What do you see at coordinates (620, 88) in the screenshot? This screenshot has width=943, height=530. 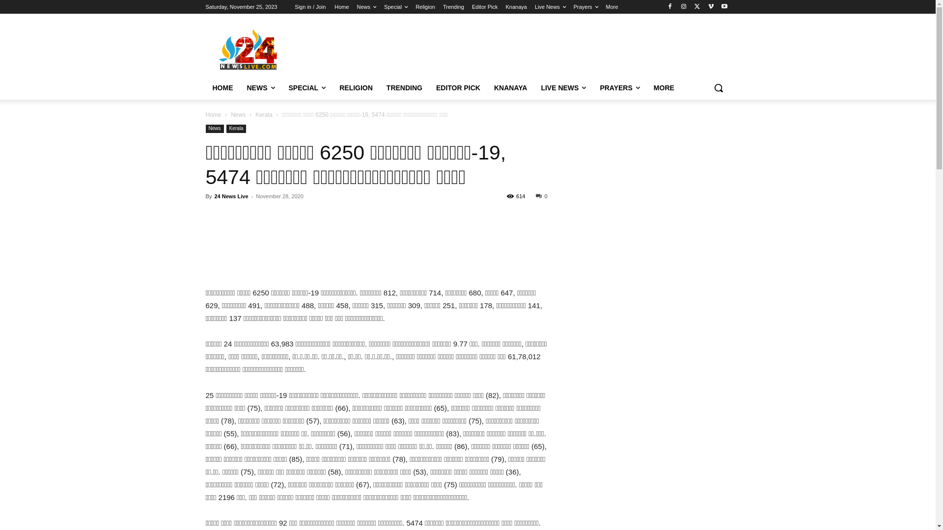 I see `PRAYERS` at bounding box center [620, 88].